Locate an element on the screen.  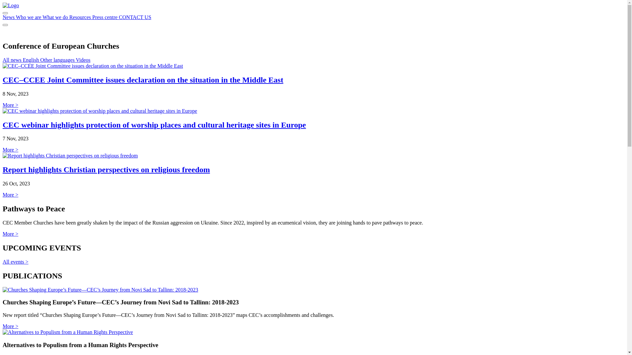
Videos is located at coordinates (83, 60).